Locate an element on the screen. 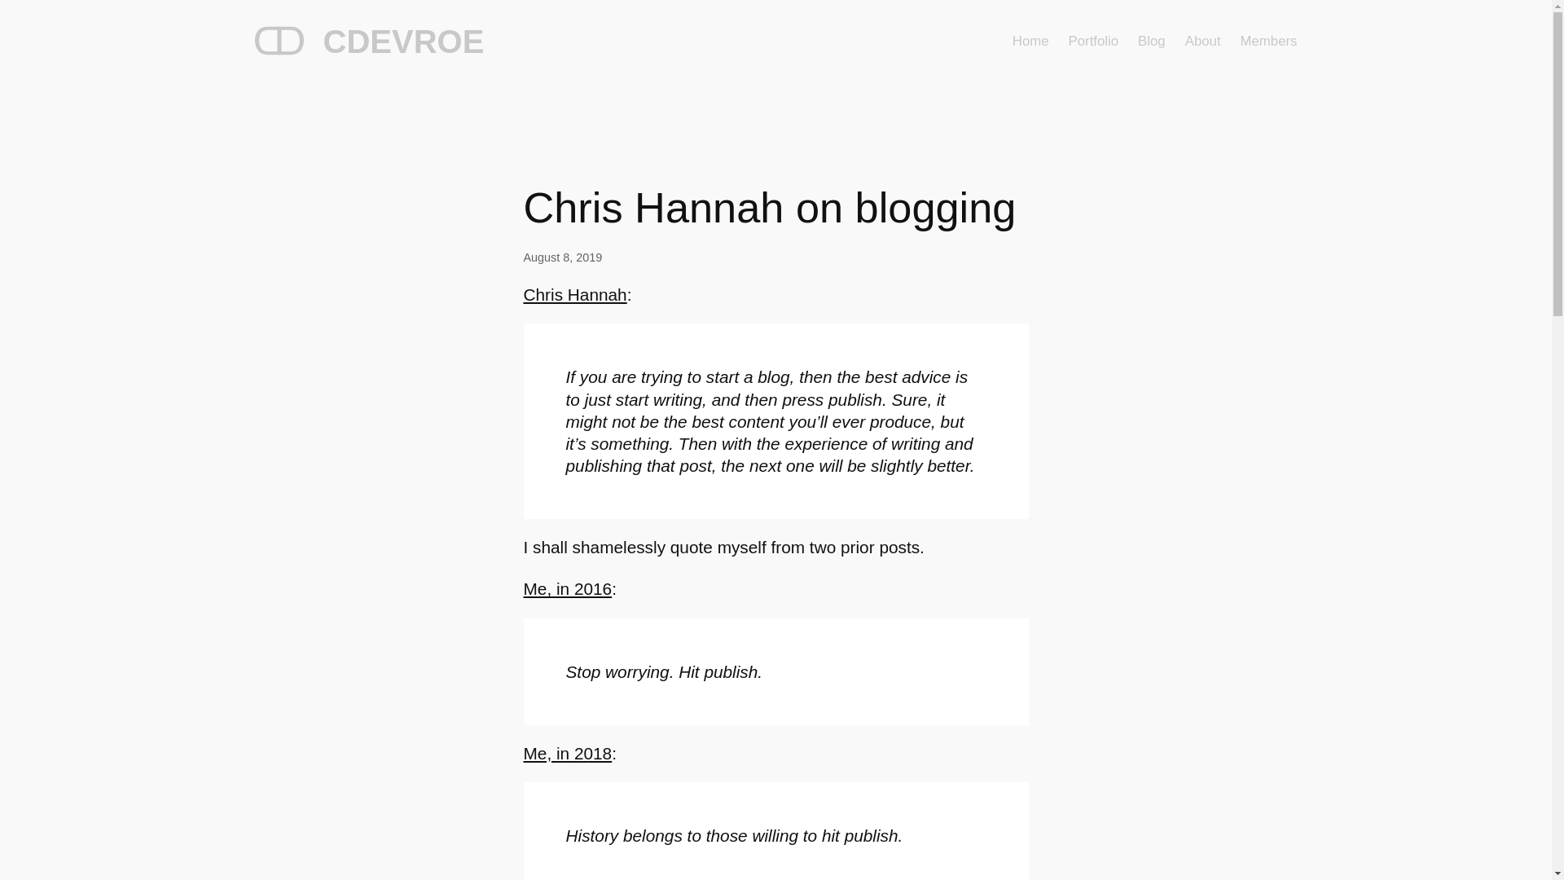  Chris Hannah is located at coordinates (574, 293).